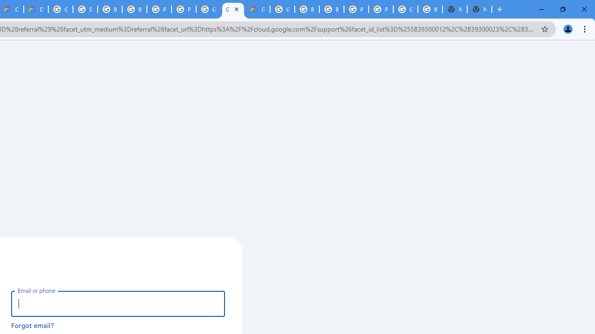 The width and height of the screenshot is (595, 334). Describe the element at coordinates (479, 9) in the screenshot. I see `New Tab` at that location.